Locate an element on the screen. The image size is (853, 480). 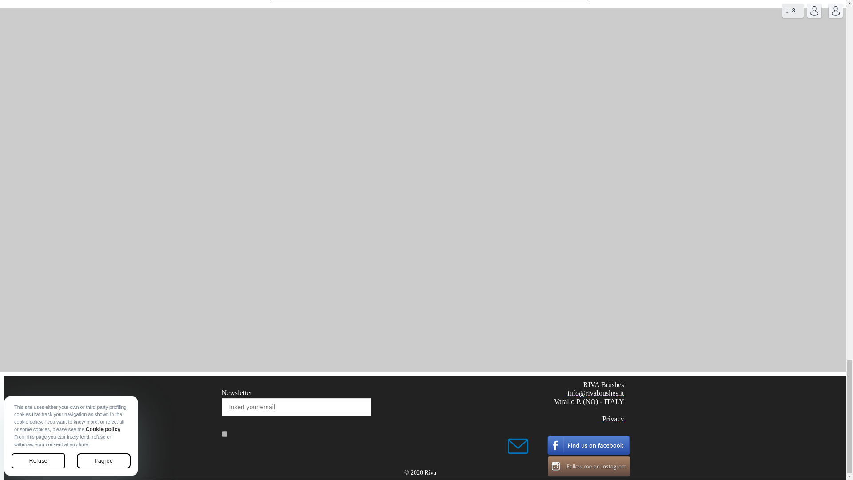
Privacy is located at coordinates (613, 419).